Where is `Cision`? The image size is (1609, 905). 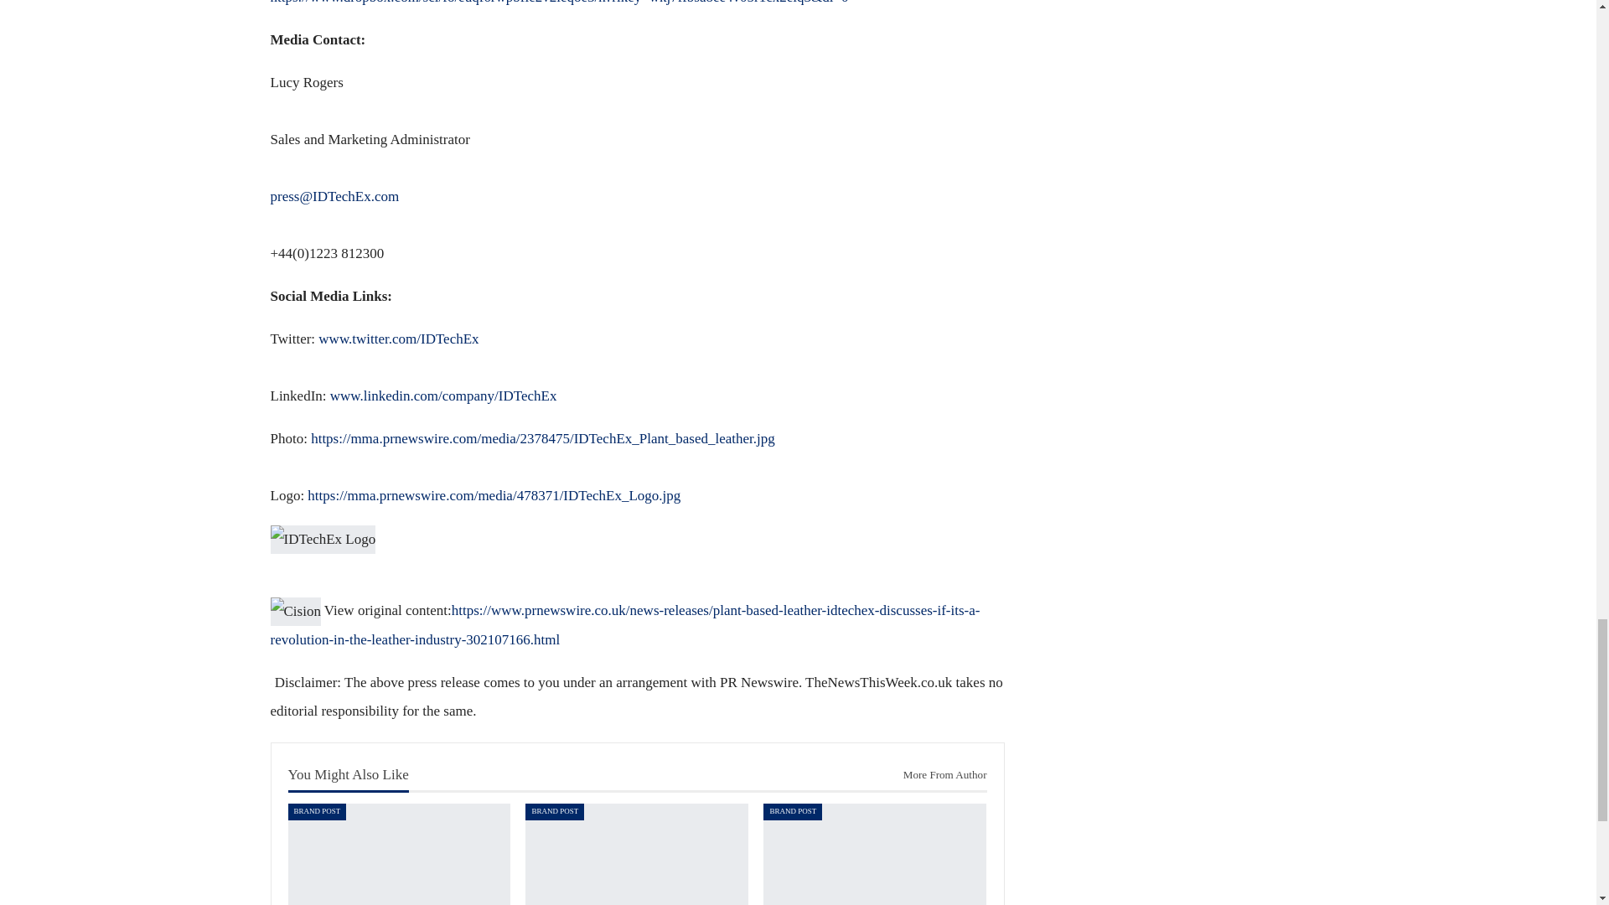
Cision is located at coordinates (295, 612).